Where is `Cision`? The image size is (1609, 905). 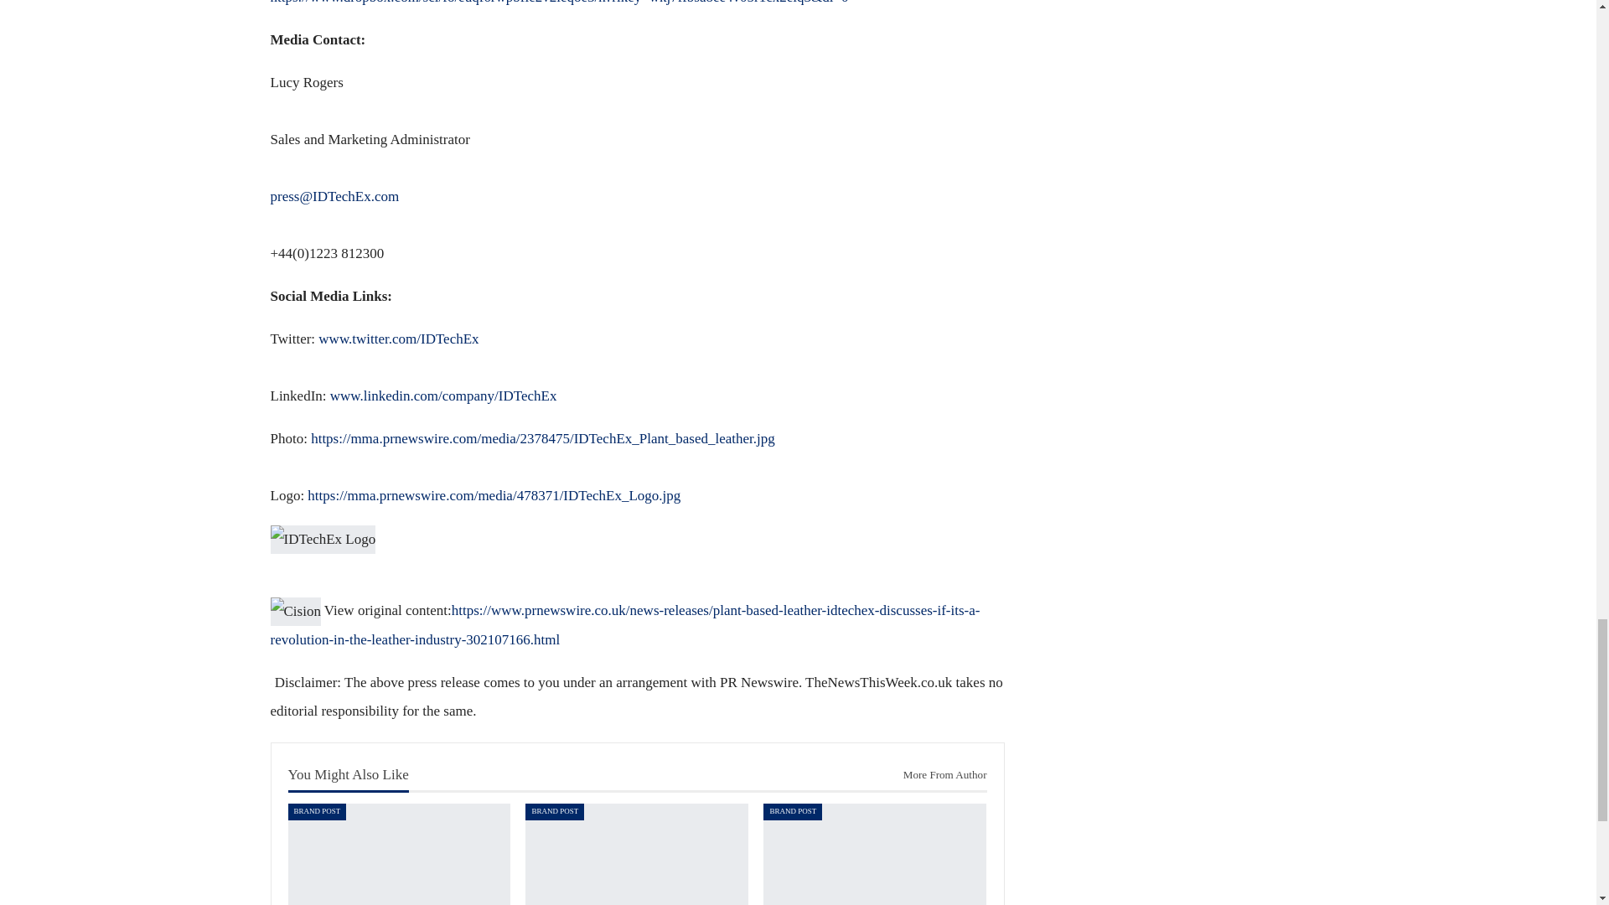
Cision is located at coordinates (295, 612).